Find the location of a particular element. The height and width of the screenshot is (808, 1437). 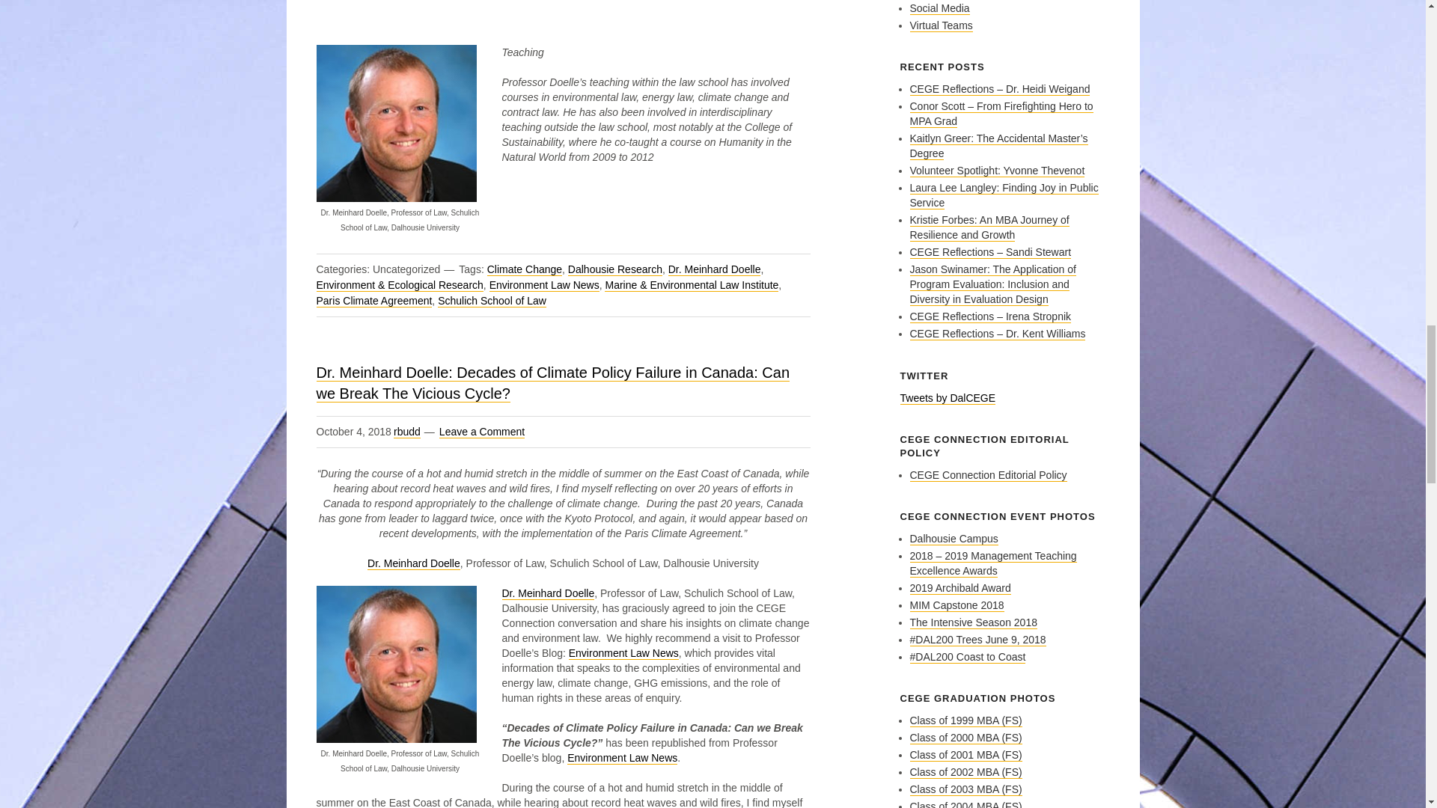

Environment Law News is located at coordinates (544, 284).